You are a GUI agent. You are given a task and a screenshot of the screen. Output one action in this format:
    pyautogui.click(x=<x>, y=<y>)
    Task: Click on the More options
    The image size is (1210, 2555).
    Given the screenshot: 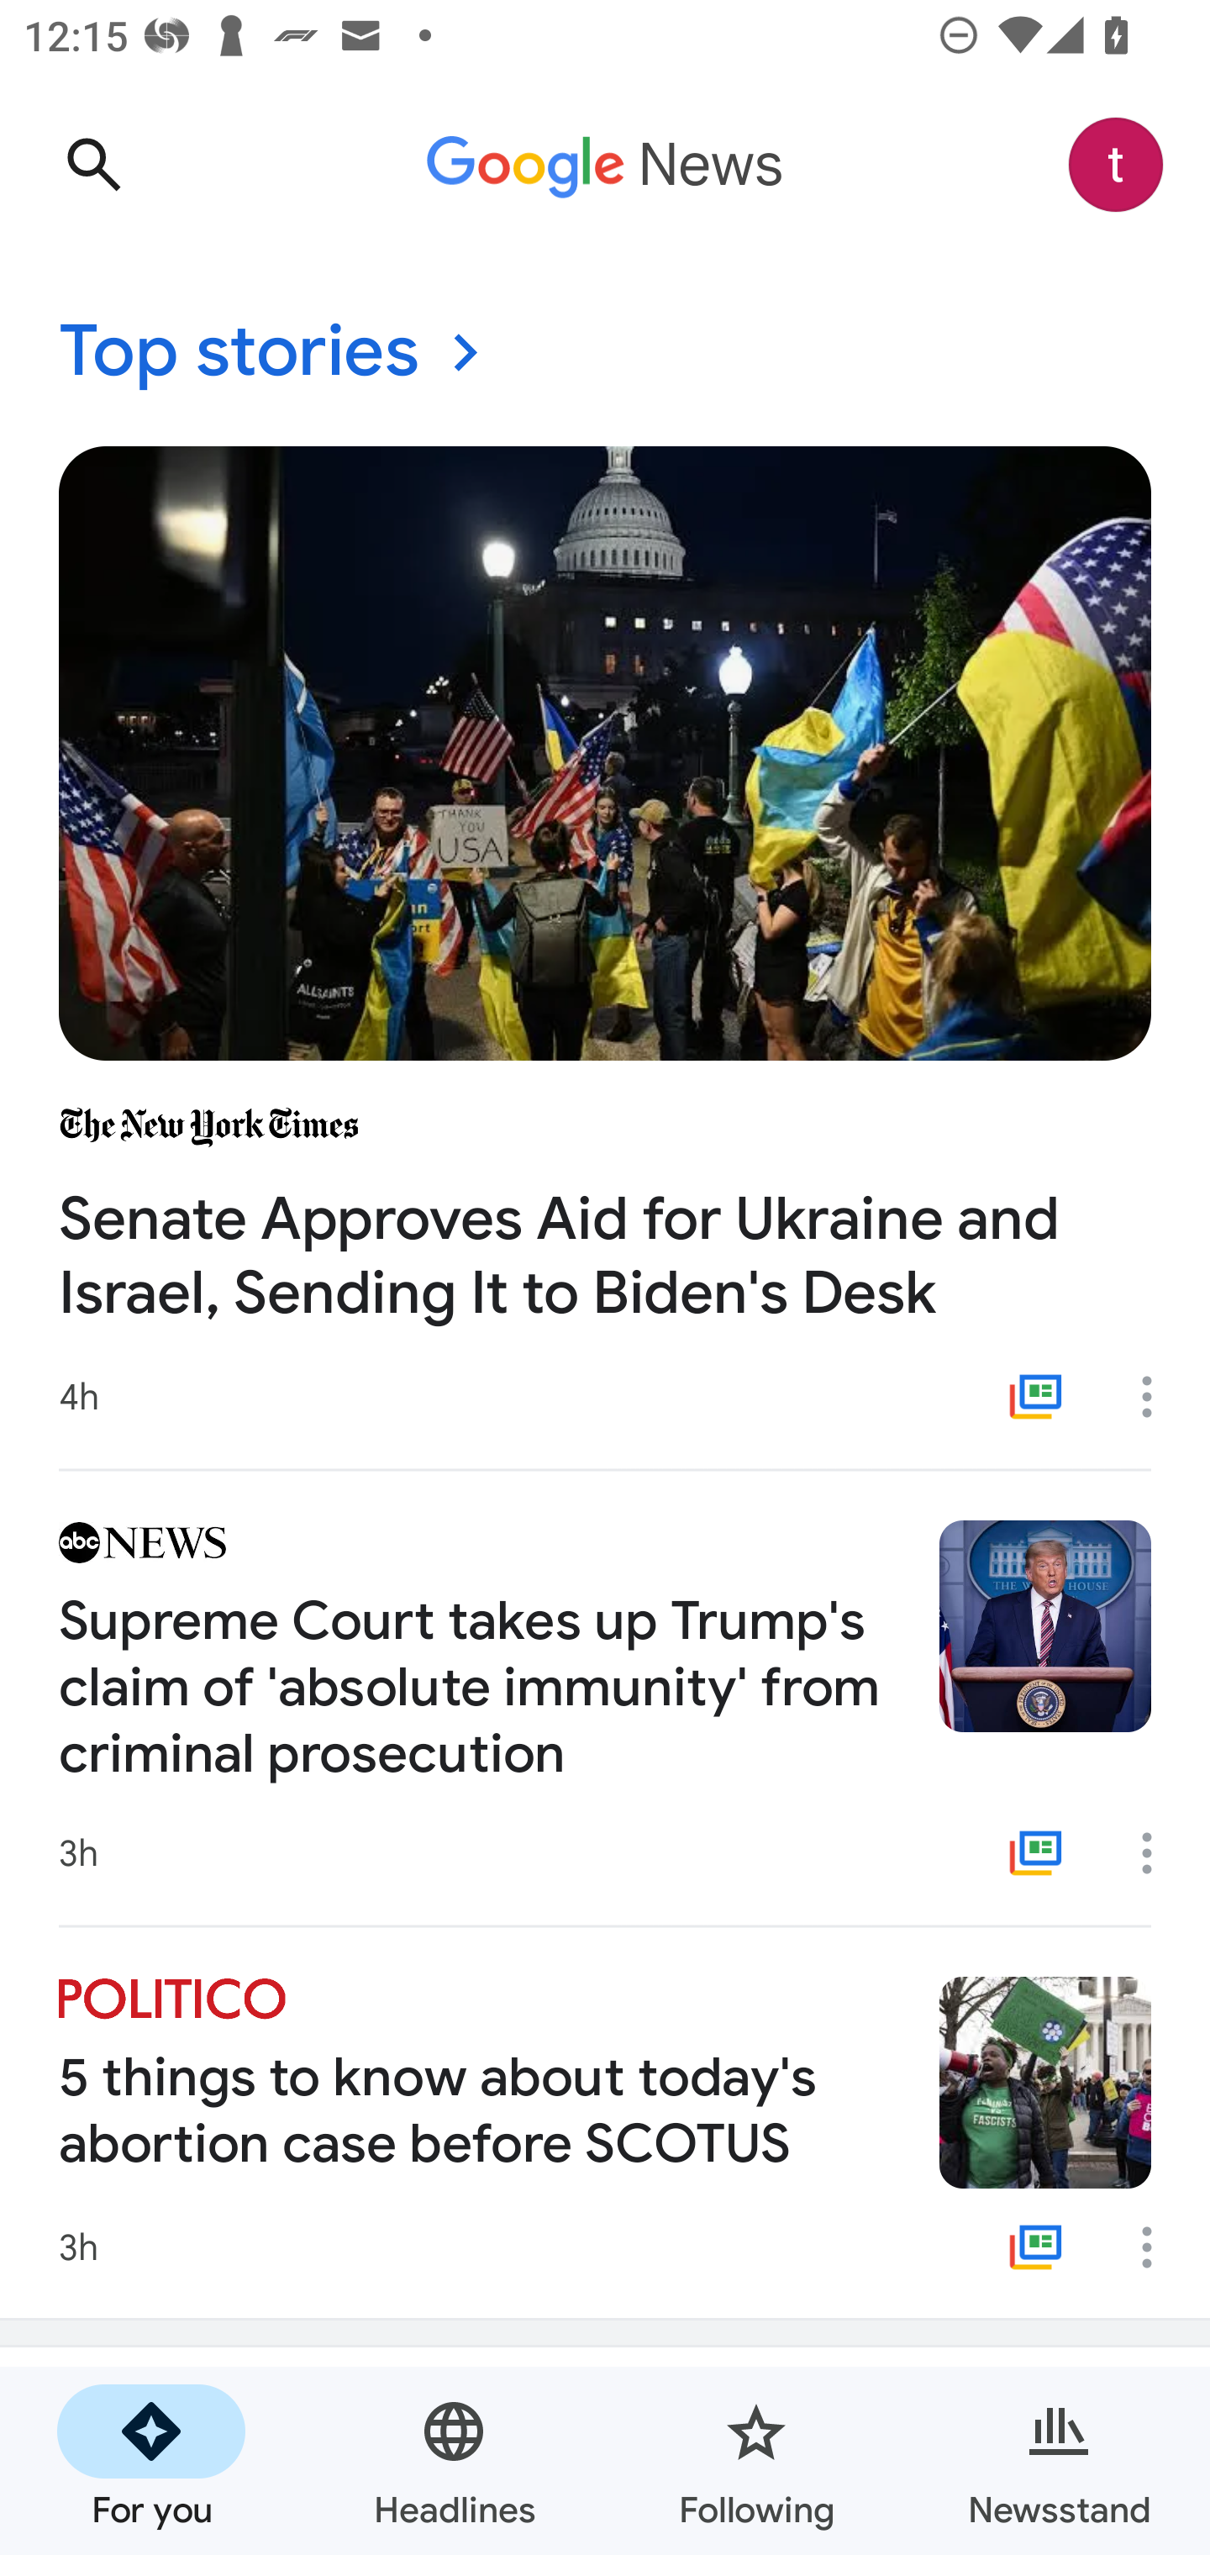 What is the action you would take?
    pyautogui.click(x=1158, y=1853)
    